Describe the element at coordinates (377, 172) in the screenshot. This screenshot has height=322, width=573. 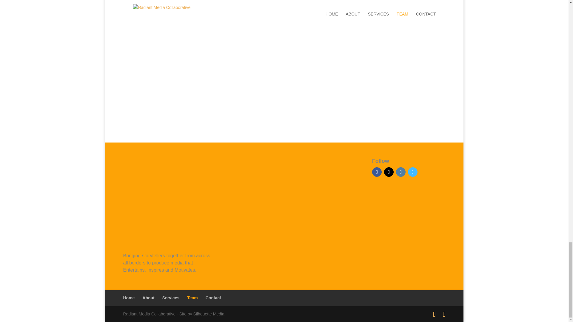
I see `Follow on Facebook` at that location.